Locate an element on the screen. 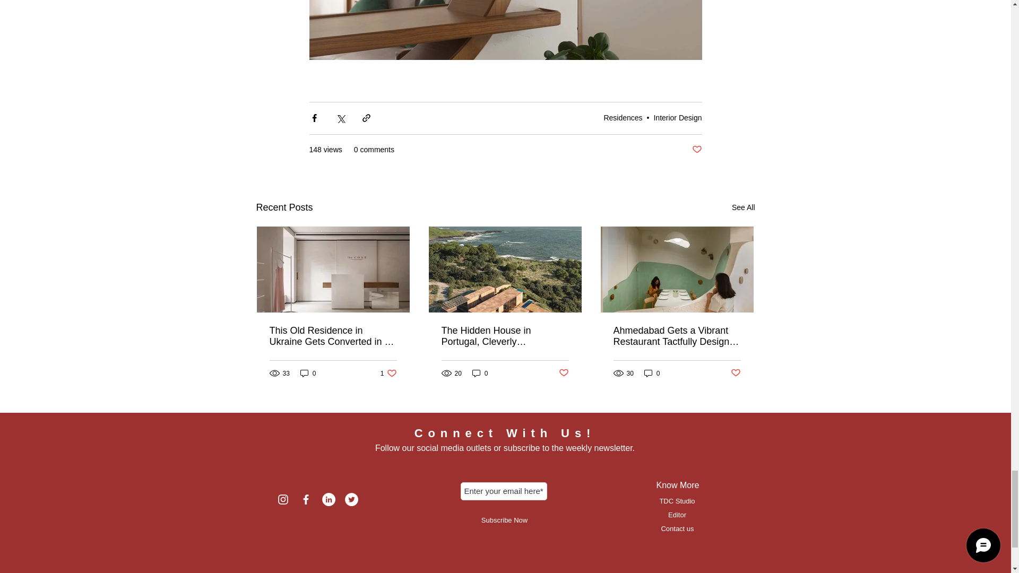  See All is located at coordinates (743, 207).